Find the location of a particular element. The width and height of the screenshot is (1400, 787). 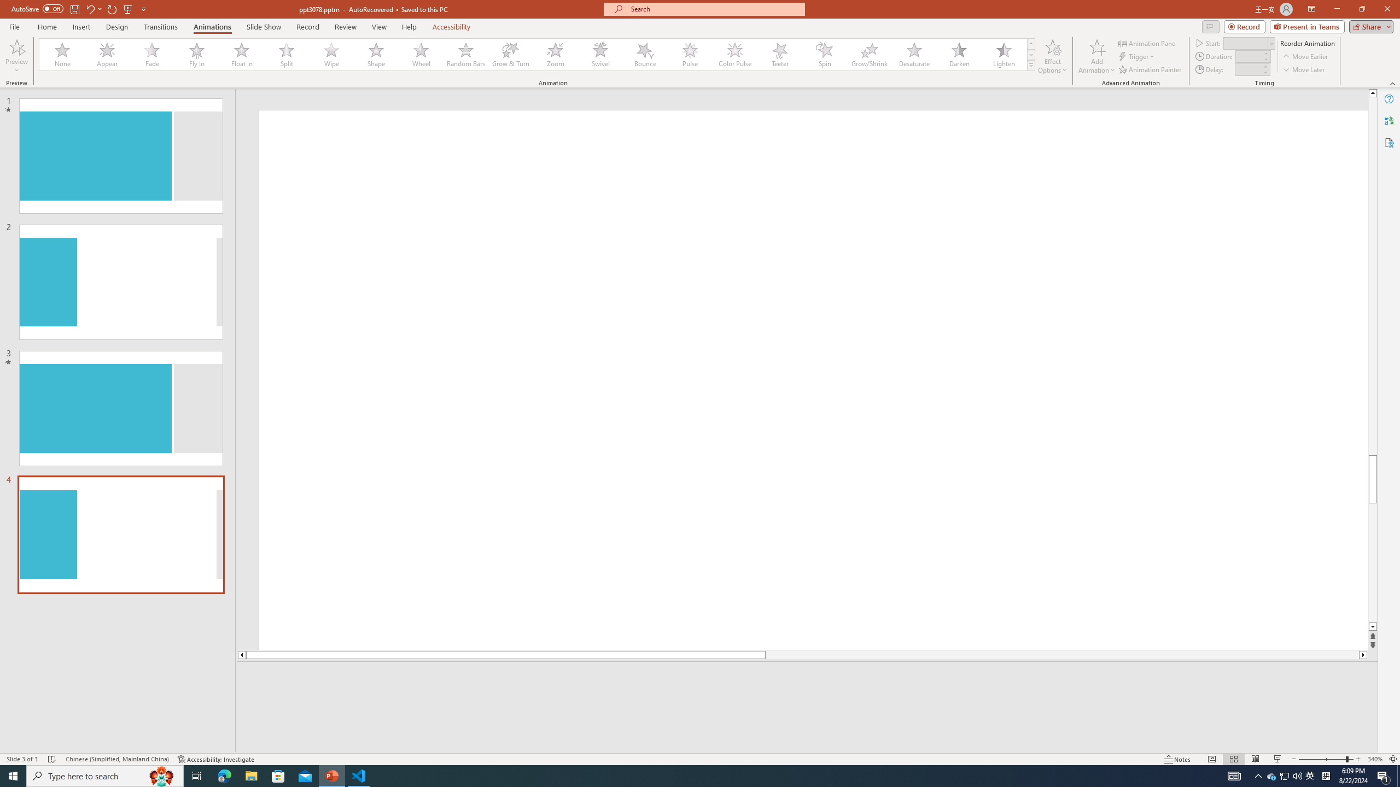

Float In is located at coordinates (242, 55).